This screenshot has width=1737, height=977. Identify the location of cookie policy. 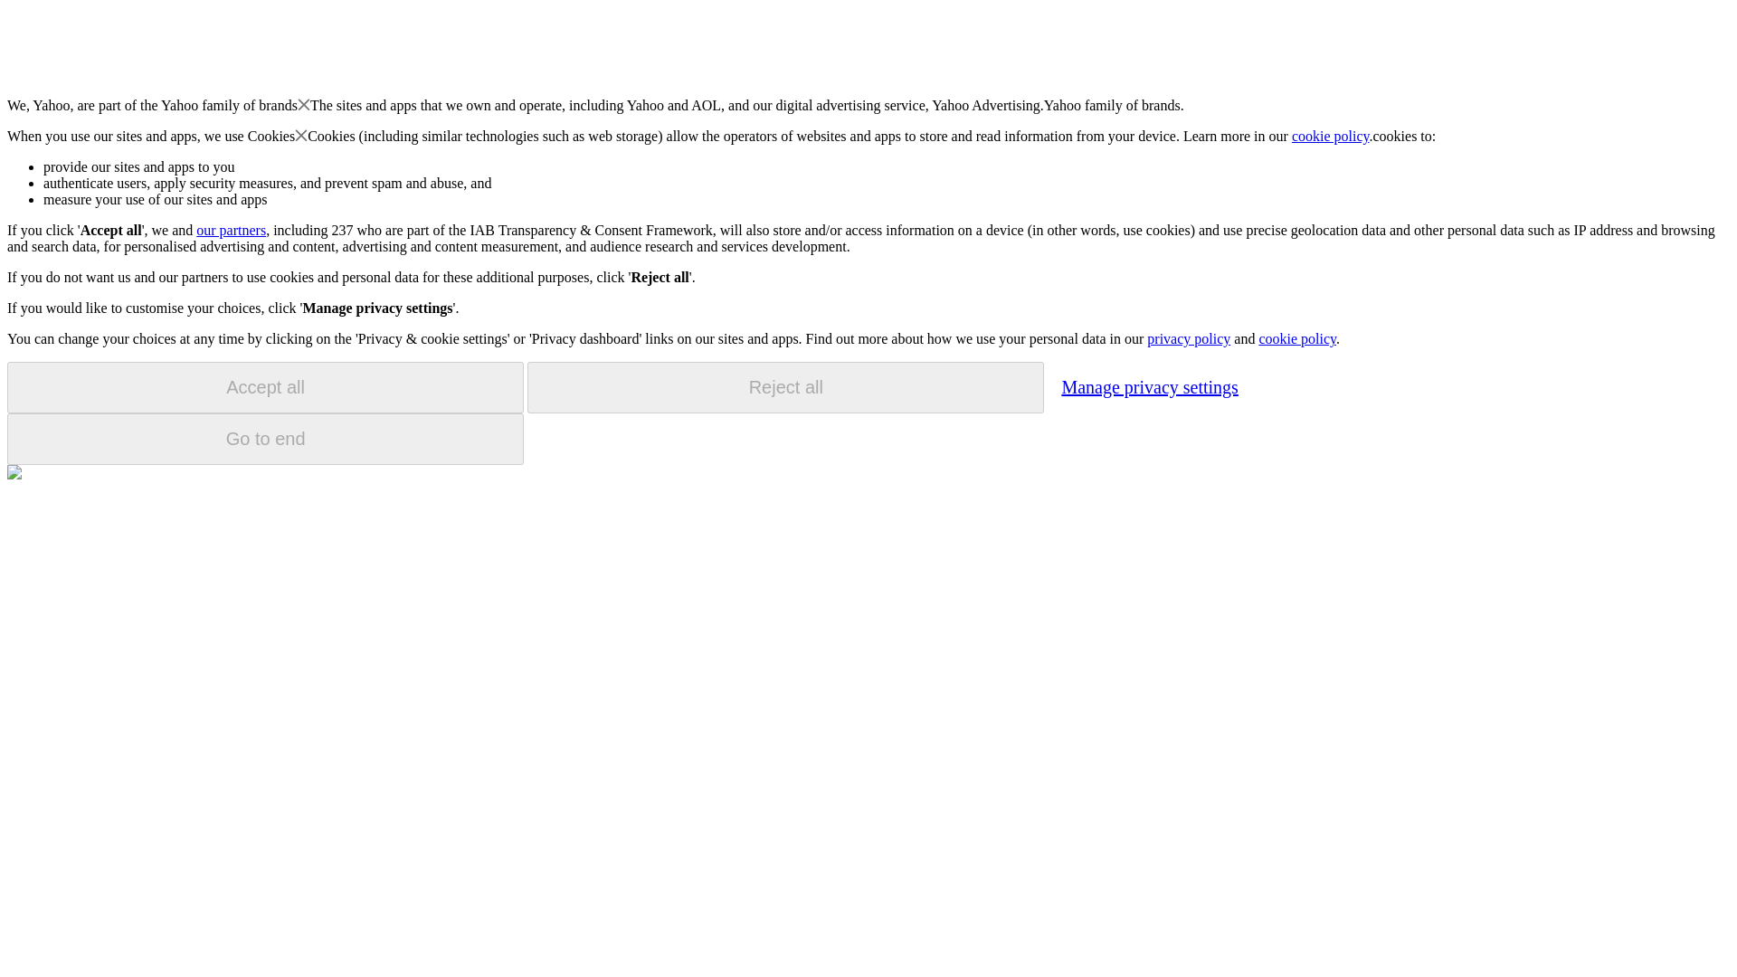
(1331, 136).